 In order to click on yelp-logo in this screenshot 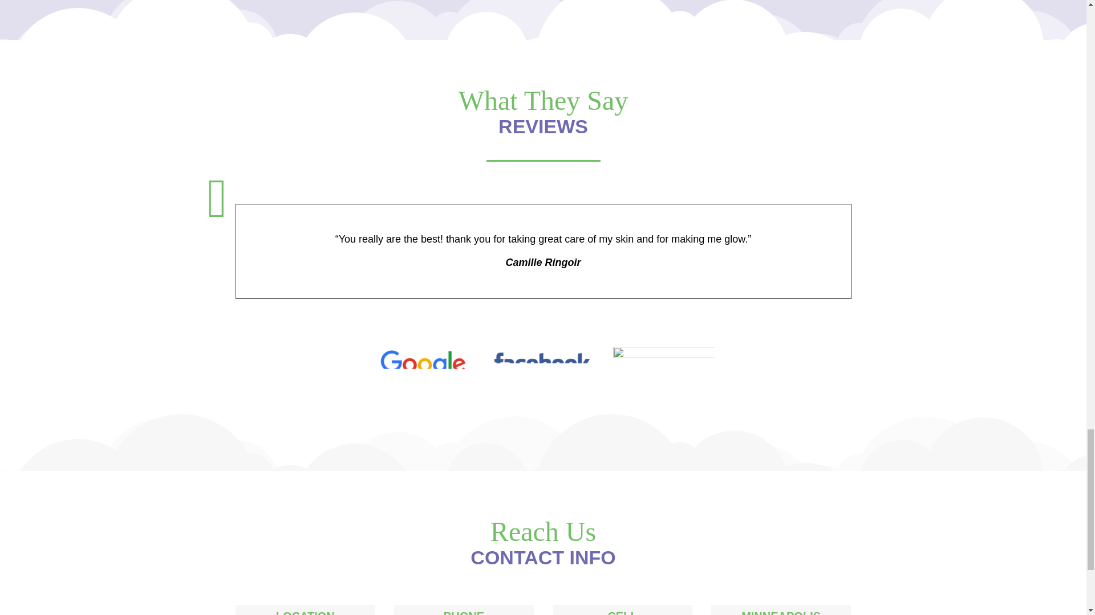, I will do `click(663, 371)`.